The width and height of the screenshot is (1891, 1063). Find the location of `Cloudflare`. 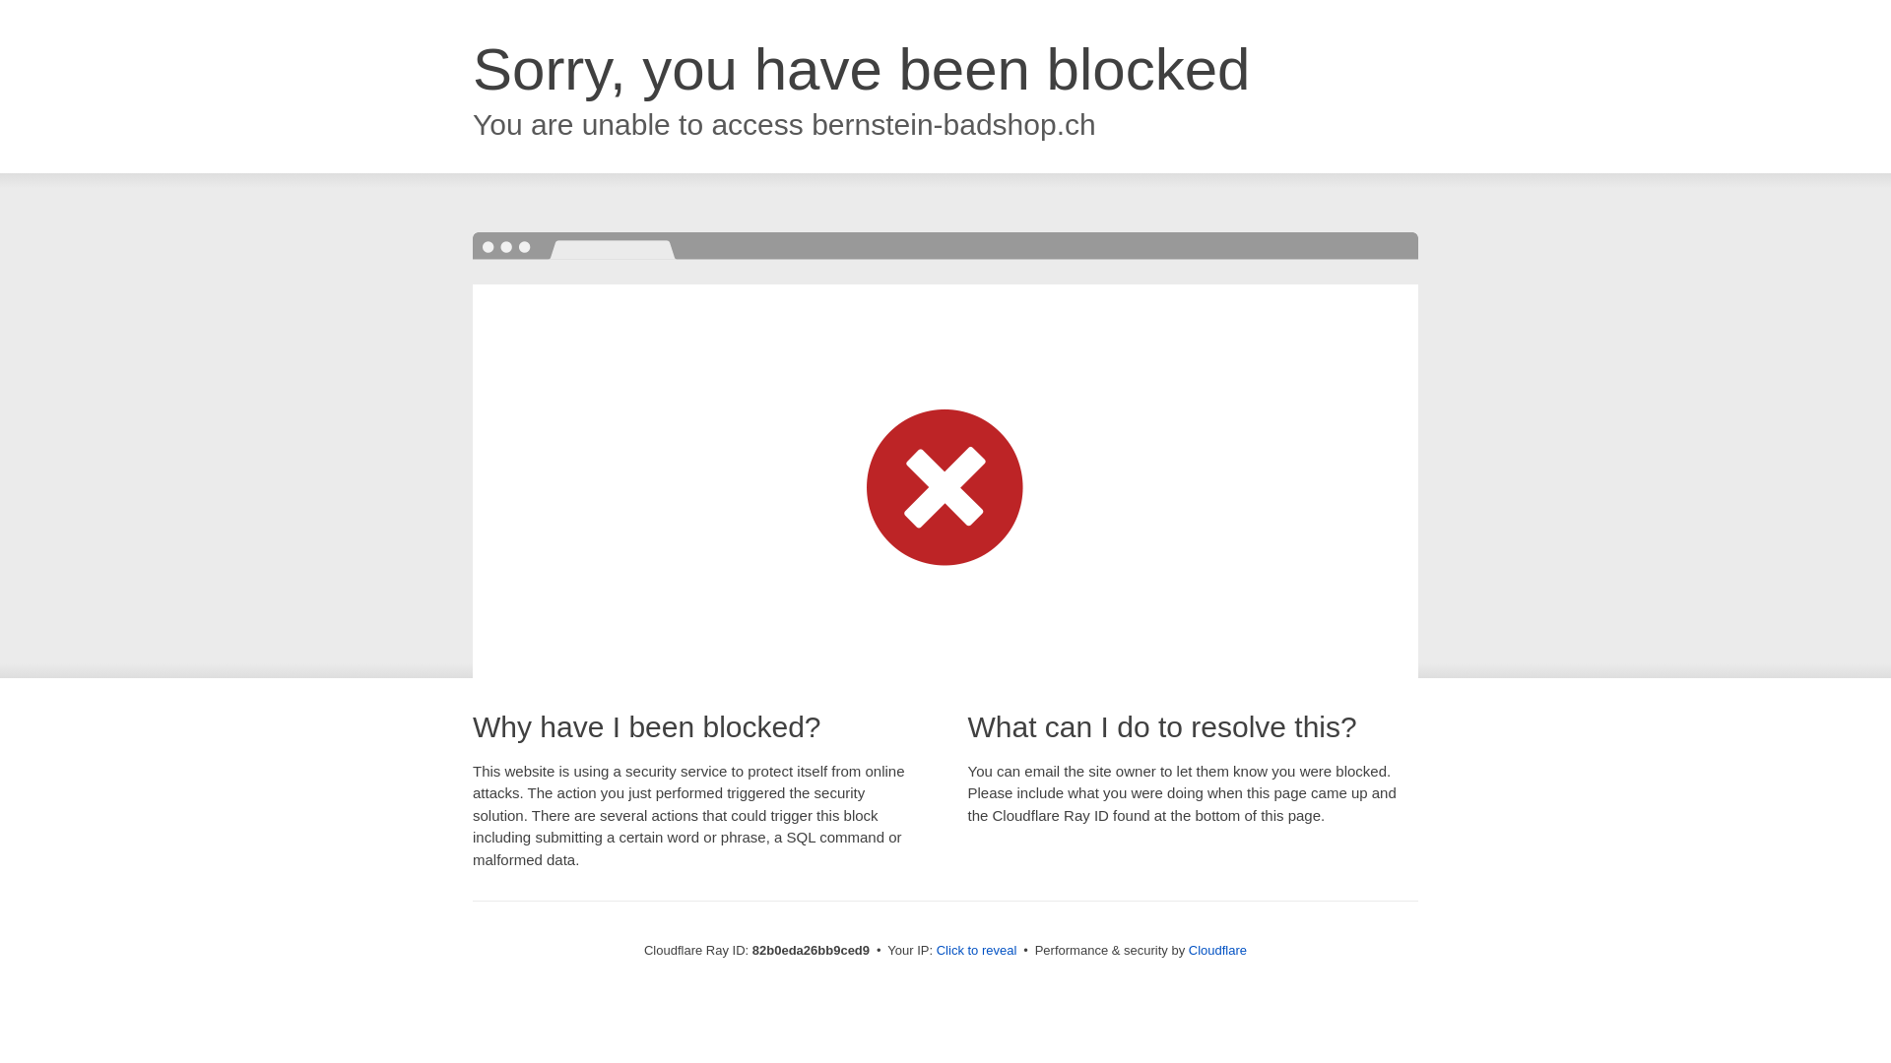

Cloudflare is located at coordinates (1217, 951).